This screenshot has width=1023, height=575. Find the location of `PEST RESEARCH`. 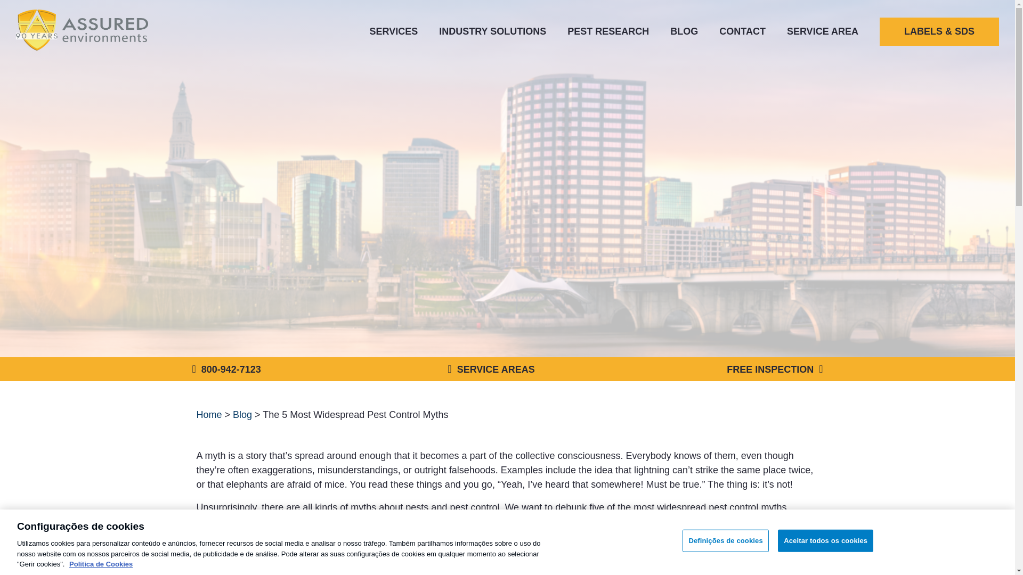

PEST RESEARCH is located at coordinates (608, 31).